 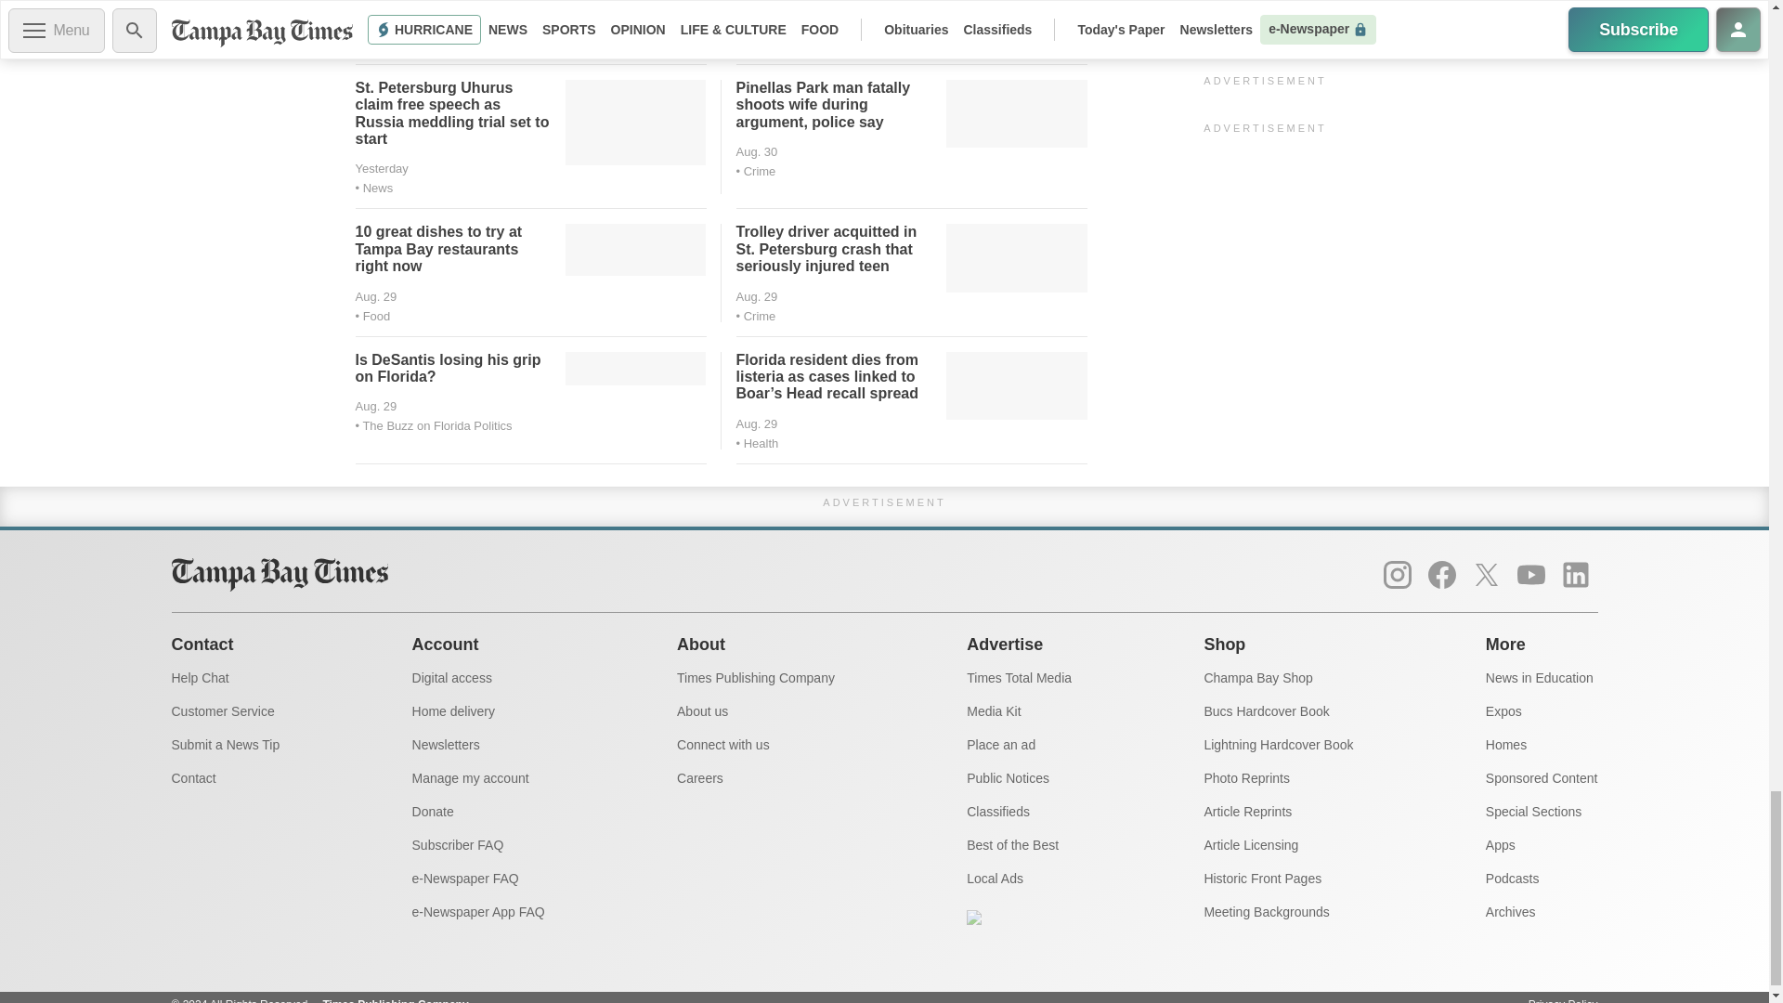 What do you see at coordinates (381, 7) in the screenshot?
I see `2024-08-30T20:25:50.731Z` at bounding box center [381, 7].